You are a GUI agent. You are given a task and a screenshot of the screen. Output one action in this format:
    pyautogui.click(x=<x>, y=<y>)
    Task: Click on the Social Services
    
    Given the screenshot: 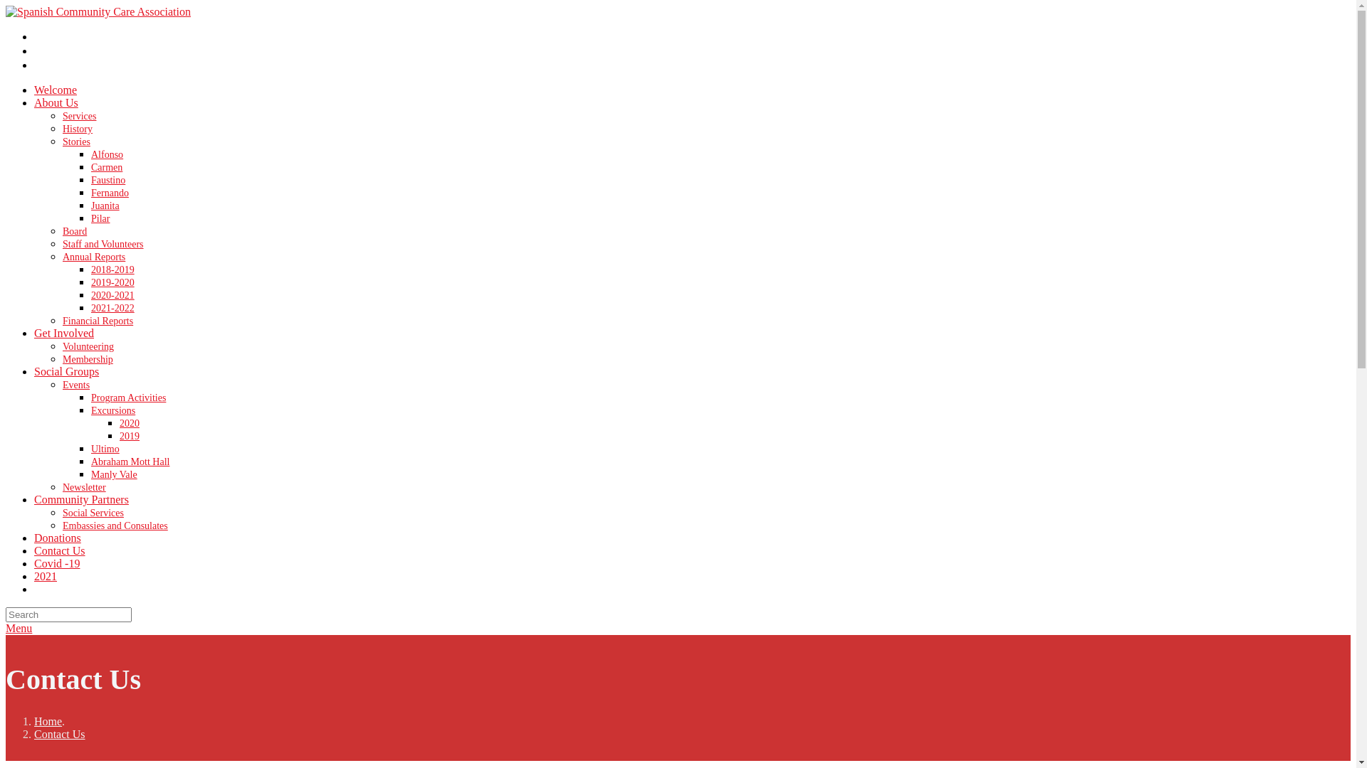 What is the action you would take?
    pyautogui.click(x=93, y=513)
    